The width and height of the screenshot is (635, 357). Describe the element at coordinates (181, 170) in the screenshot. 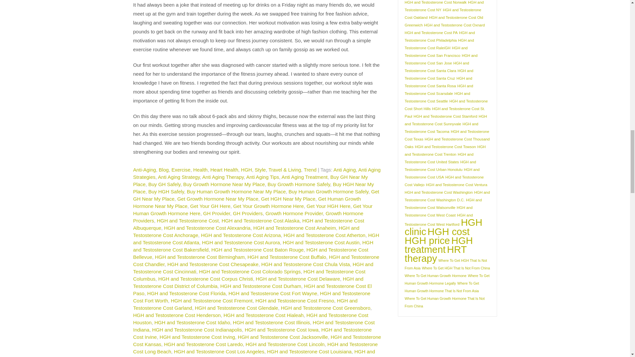

I see `View all posts in Exercise` at that location.